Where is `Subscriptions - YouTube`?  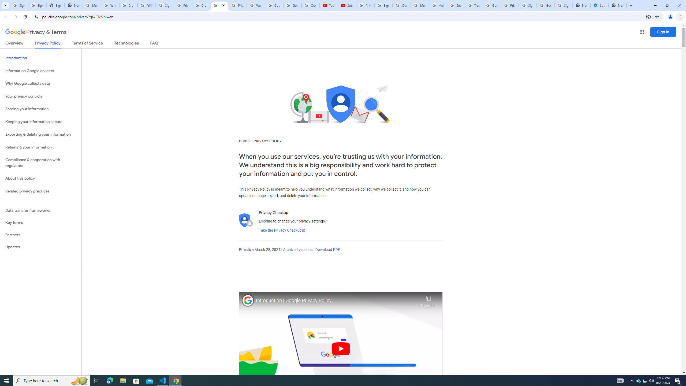 Subscriptions - YouTube is located at coordinates (347, 5).